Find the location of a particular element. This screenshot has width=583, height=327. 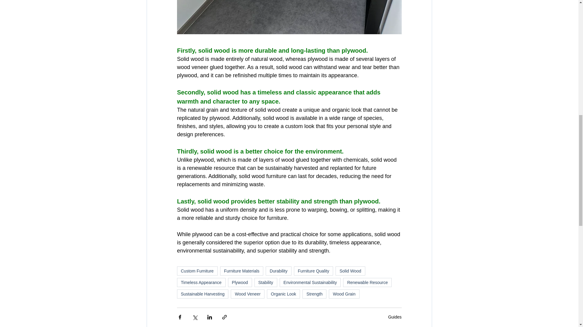

Plywood is located at coordinates (240, 282).